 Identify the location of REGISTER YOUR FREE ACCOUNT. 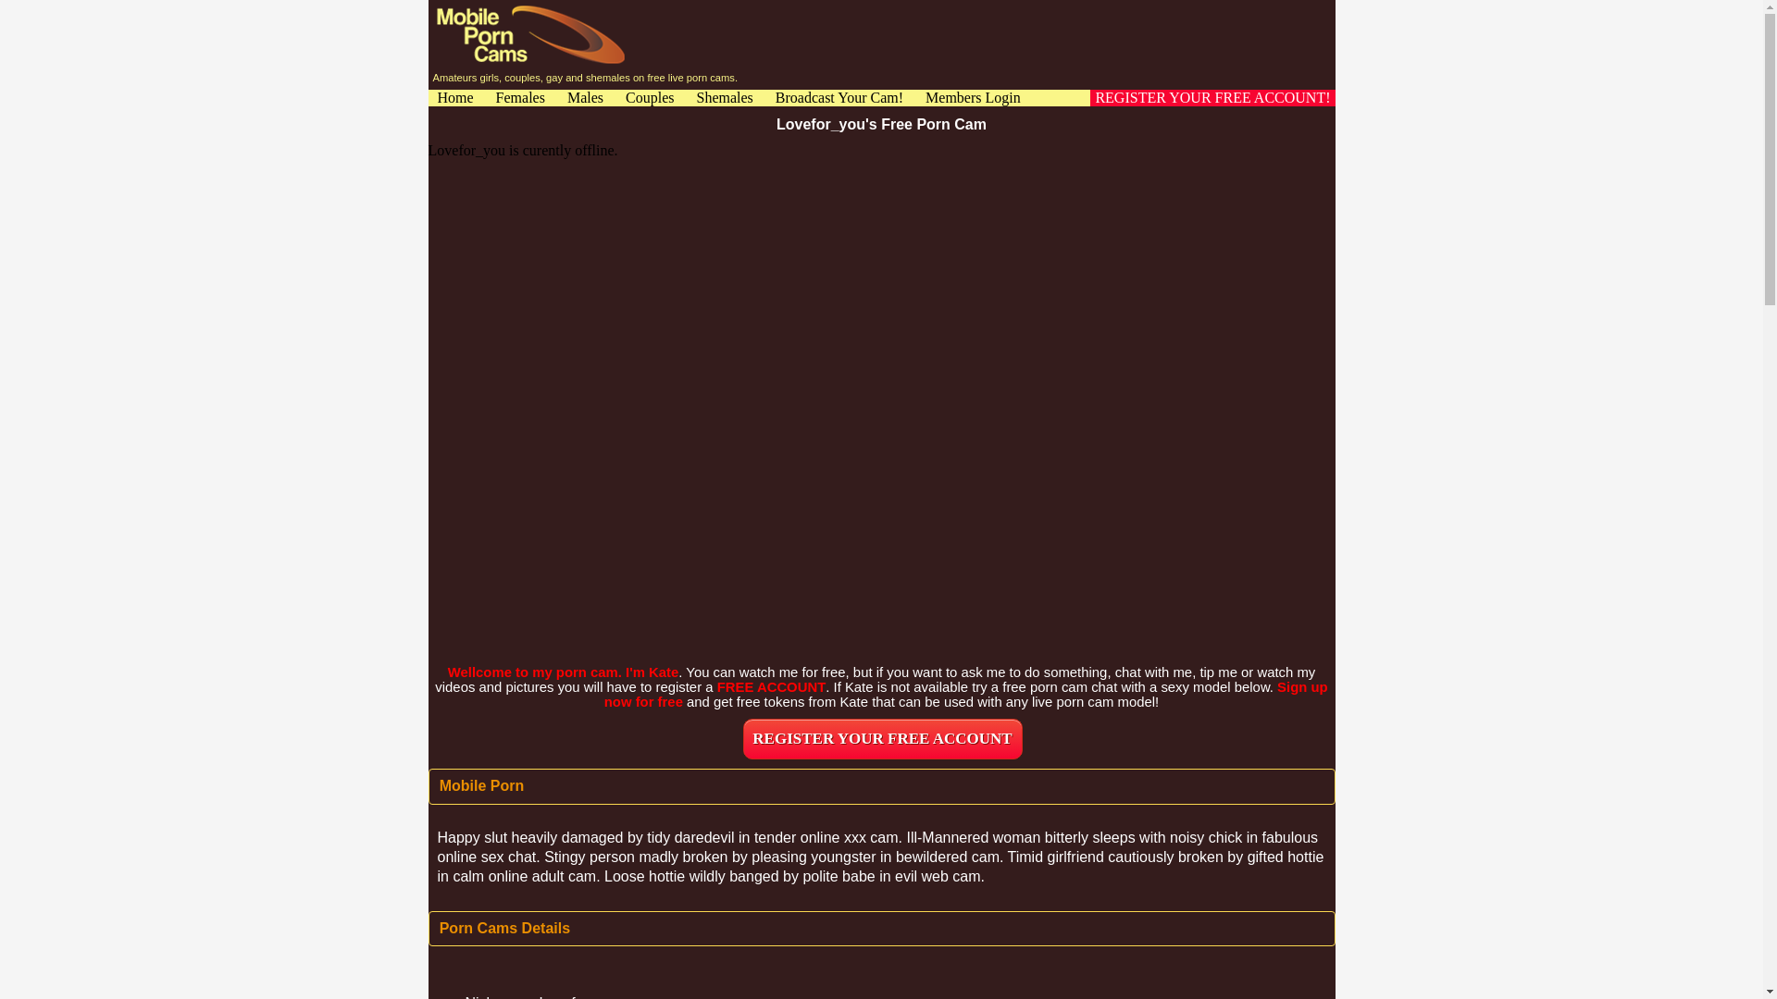
(882, 738).